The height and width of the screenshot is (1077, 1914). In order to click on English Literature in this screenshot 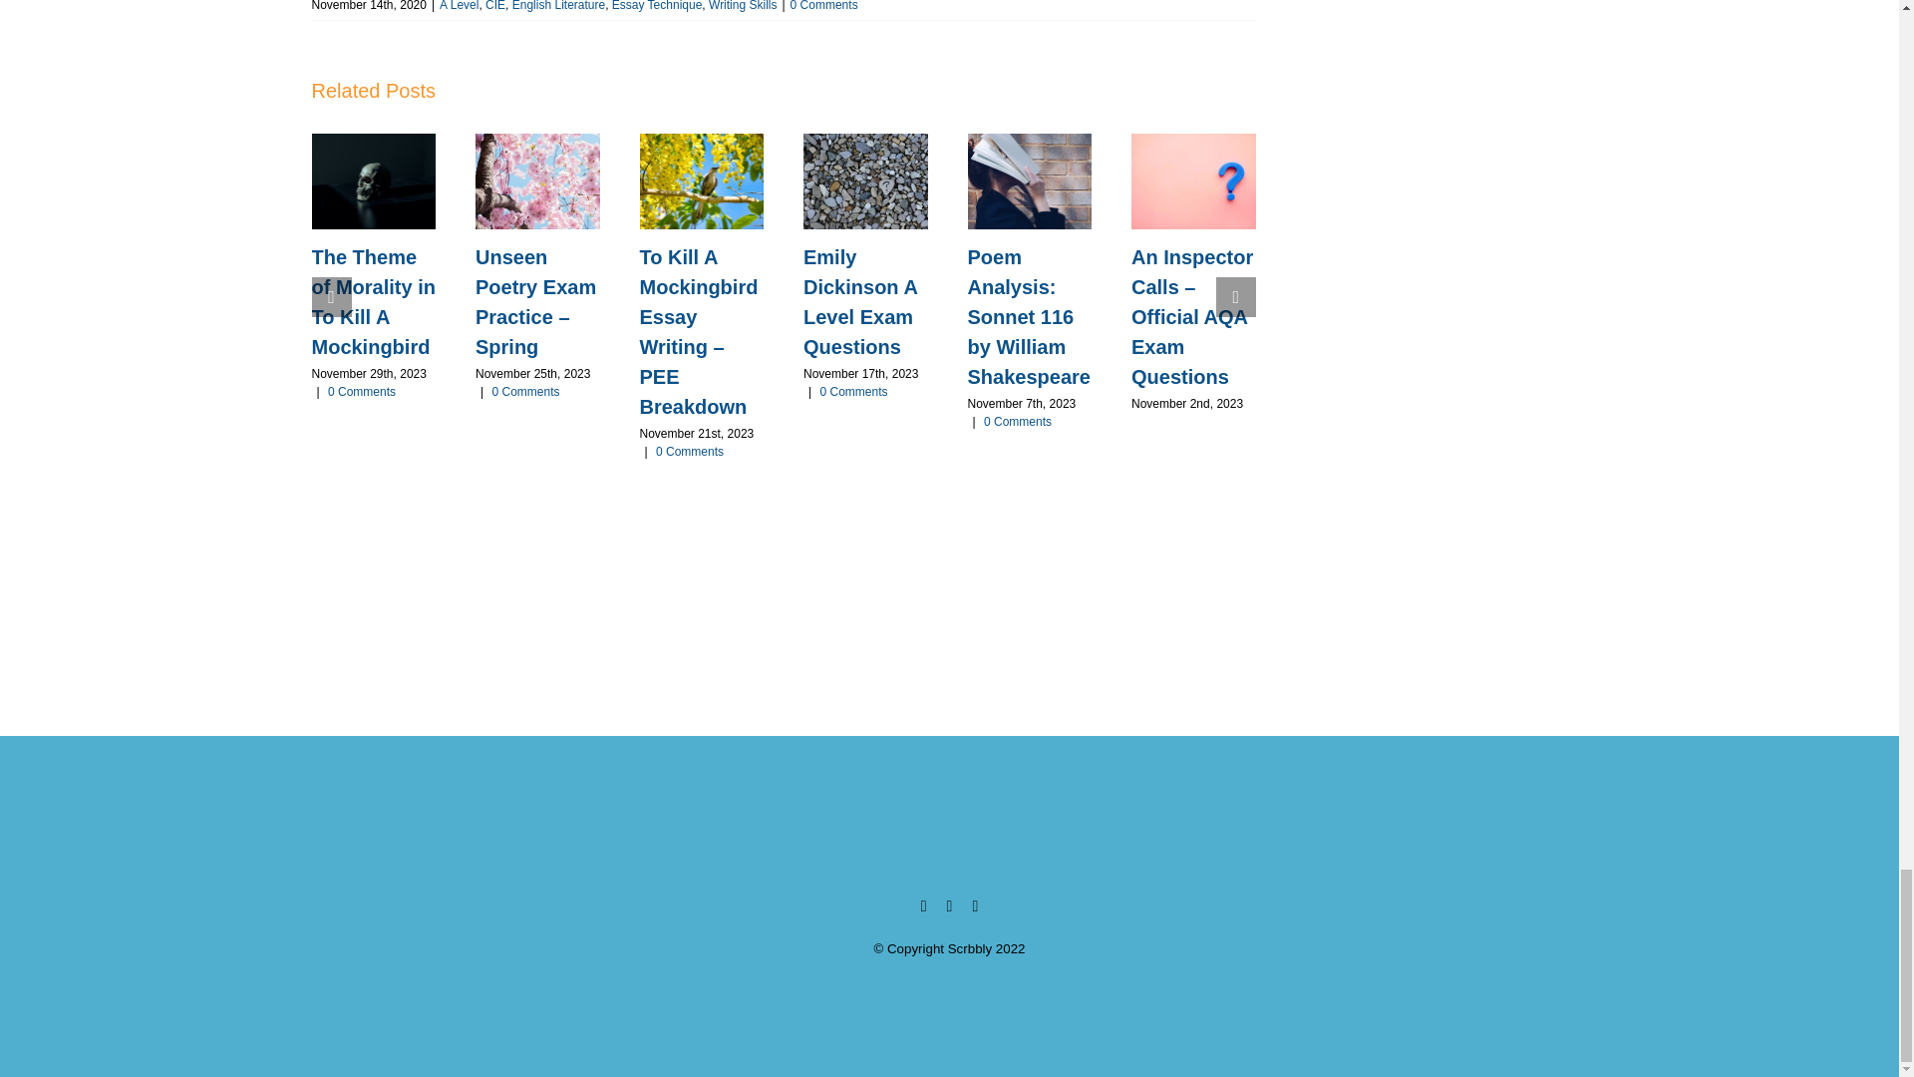, I will do `click(558, 6)`.